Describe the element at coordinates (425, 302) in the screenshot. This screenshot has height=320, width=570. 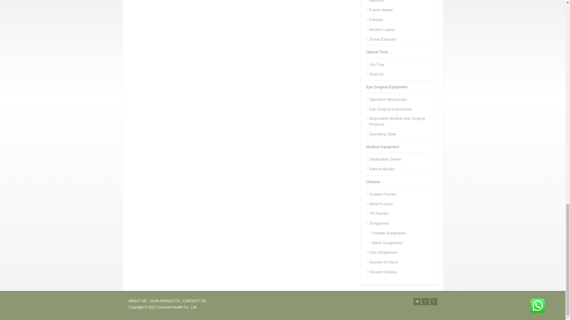
I see `Facebook` at that location.